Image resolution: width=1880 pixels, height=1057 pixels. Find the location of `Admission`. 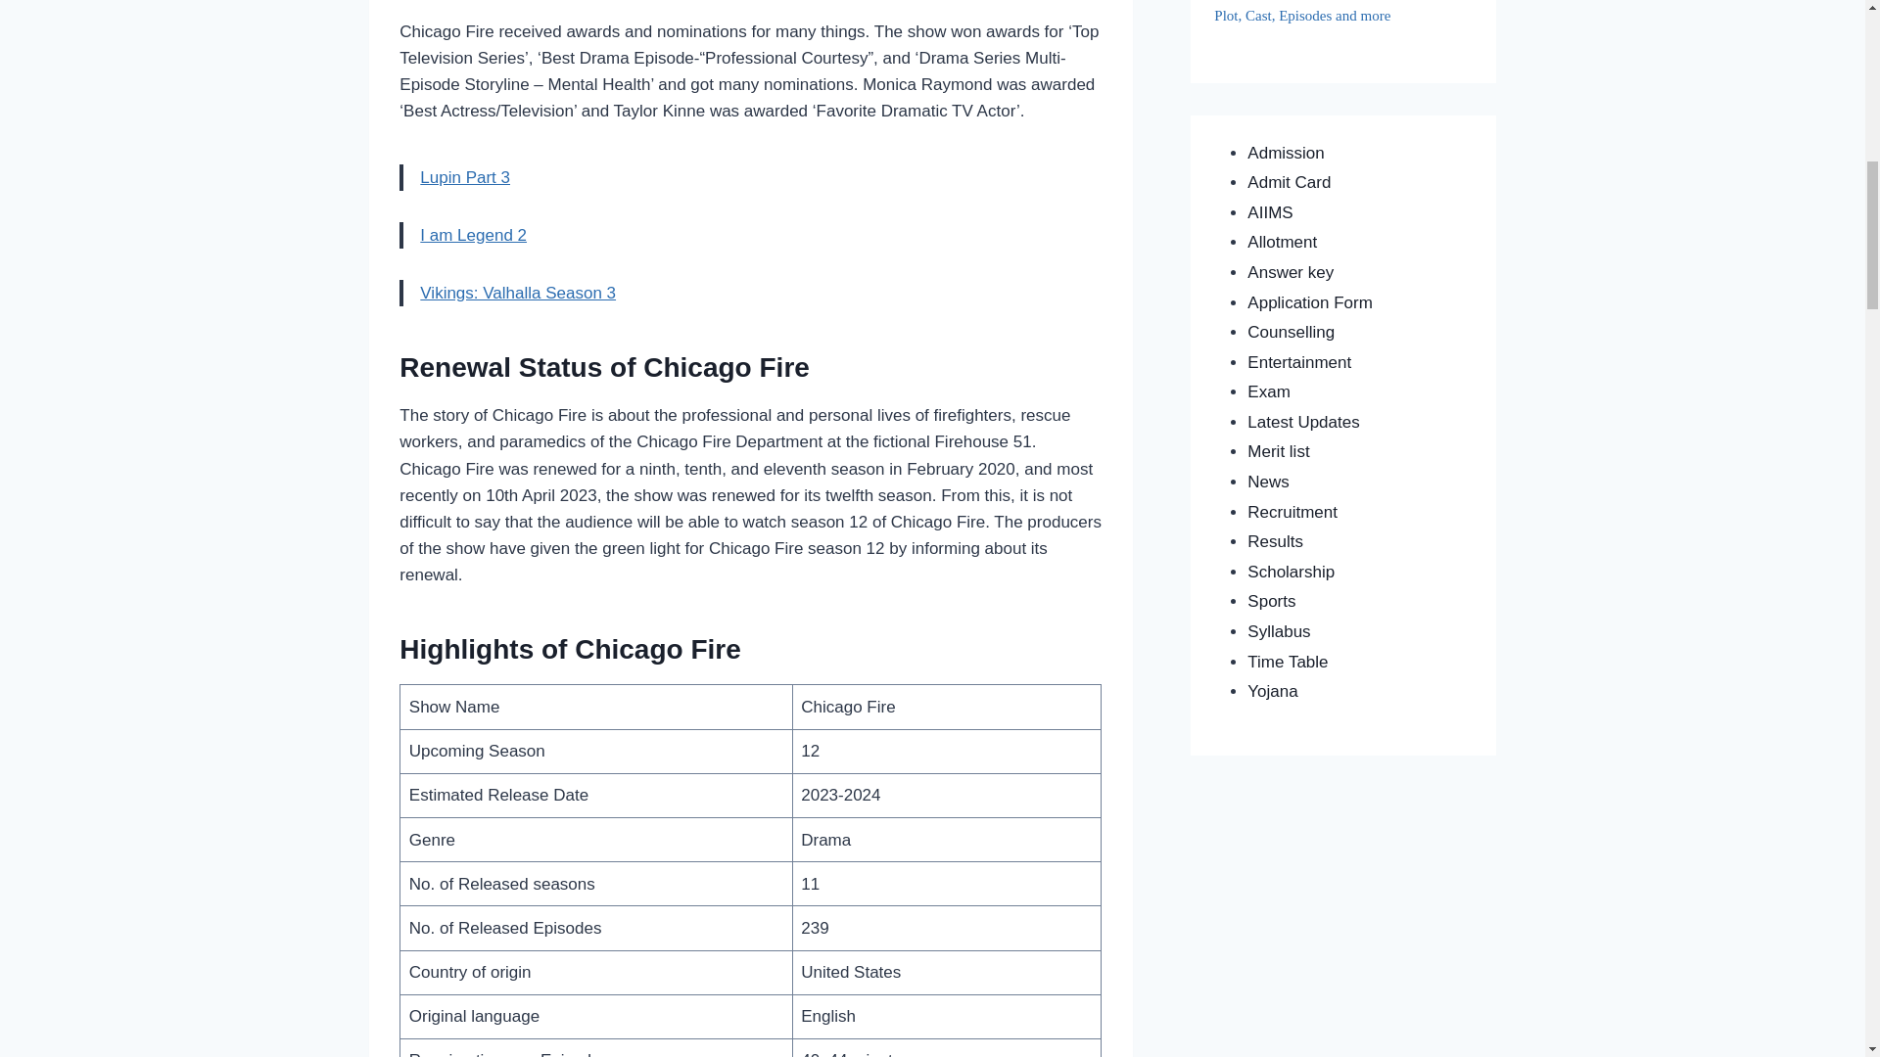

Admission is located at coordinates (1285, 153).